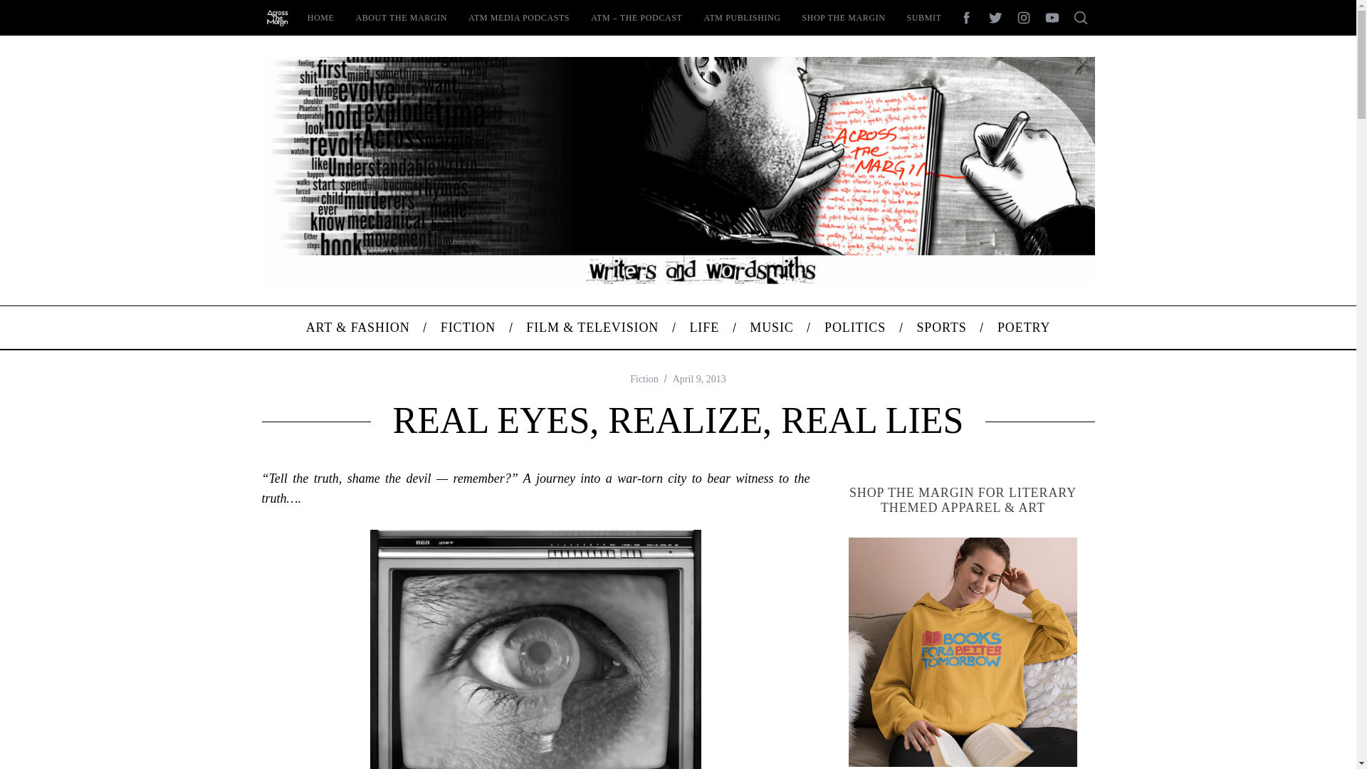  Describe the element at coordinates (704, 328) in the screenshot. I see `LIFE` at that location.